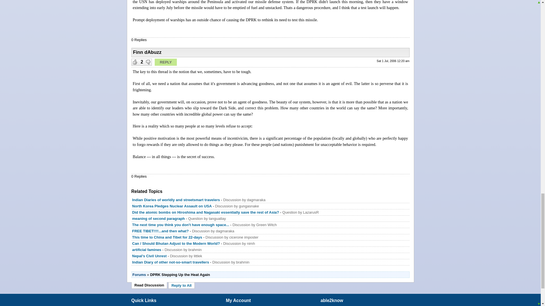 This screenshot has width=545, height=306. Describe the element at coordinates (147, 249) in the screenshot. I see `artificial famines` at that location.